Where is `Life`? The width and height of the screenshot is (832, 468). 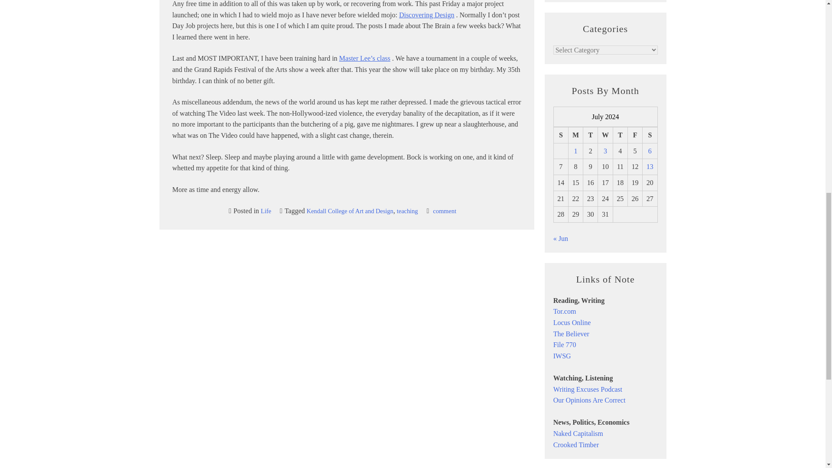
Life is located at coordinates (266, 211).